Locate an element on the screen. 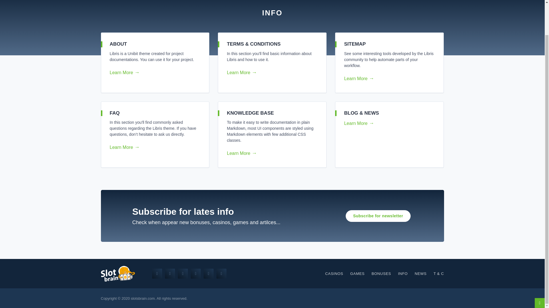 The height and width of the screenshot is (308, 549). Learn More is located at coordinates (387, 123).